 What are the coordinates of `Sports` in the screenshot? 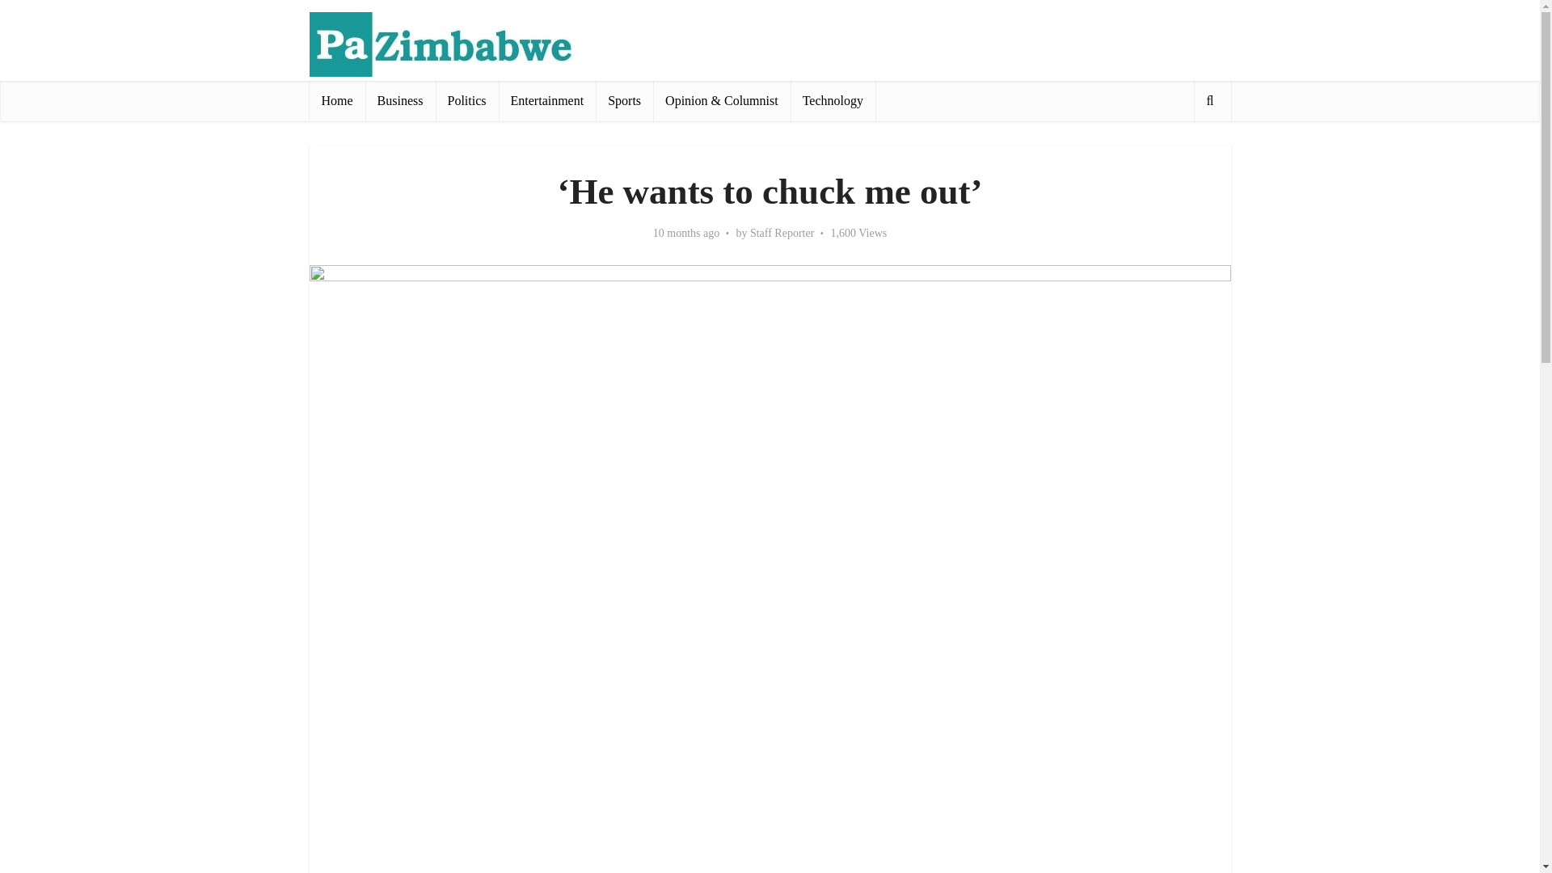 It's located at (624, 101).